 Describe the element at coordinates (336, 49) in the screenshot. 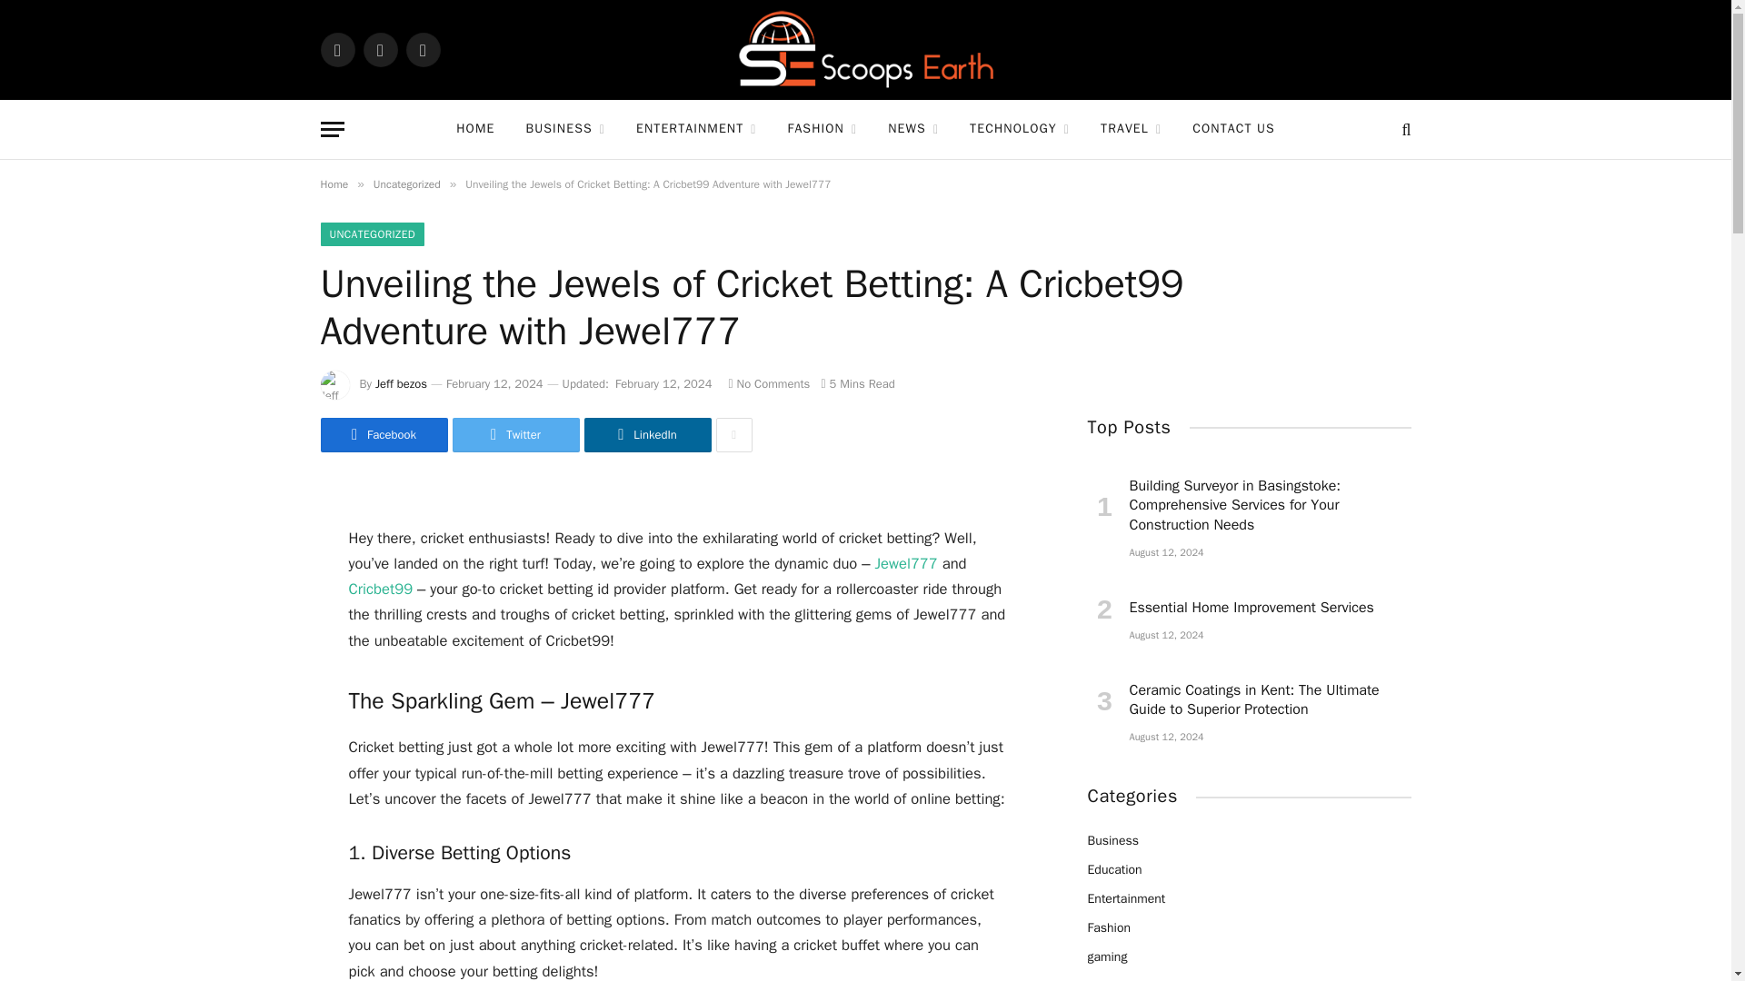

I see `Facebook` at that location.